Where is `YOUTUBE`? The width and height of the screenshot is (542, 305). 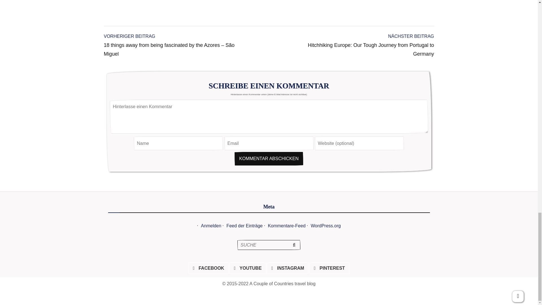
YOUTUBE is located at coordinates (248, 268).